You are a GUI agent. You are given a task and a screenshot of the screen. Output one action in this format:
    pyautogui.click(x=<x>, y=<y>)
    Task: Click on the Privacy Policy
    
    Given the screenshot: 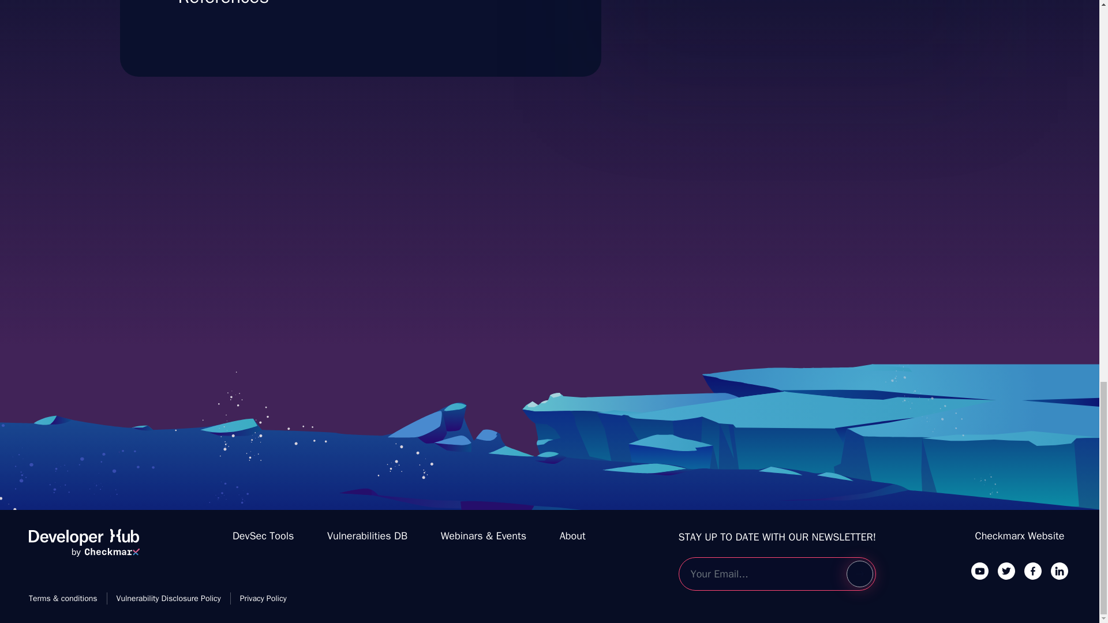 What is the action you would take?
    pyautogui.click(x=263, y=535)
    